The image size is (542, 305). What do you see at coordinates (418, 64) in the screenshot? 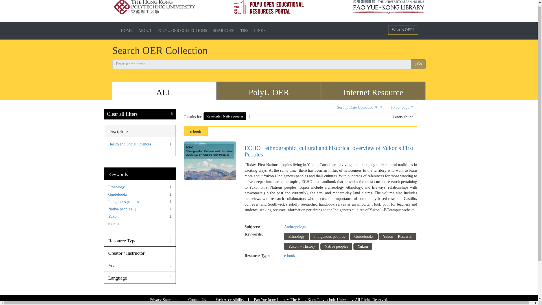
I see `Go` at bounding box center [418, 64].